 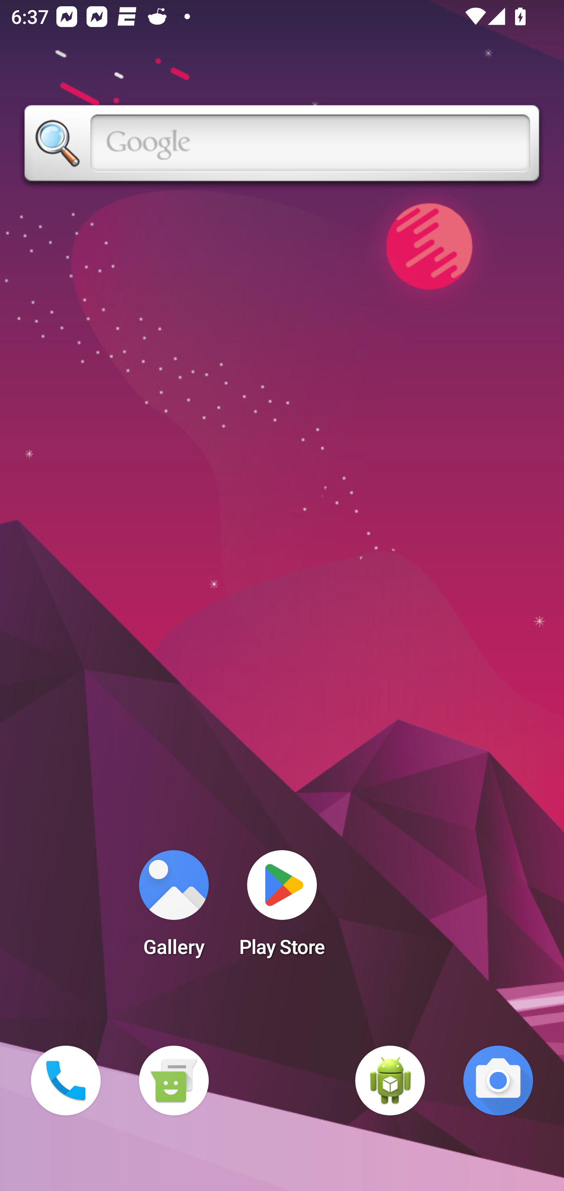 I want to click on Play Store, so click(x=282, y=908).